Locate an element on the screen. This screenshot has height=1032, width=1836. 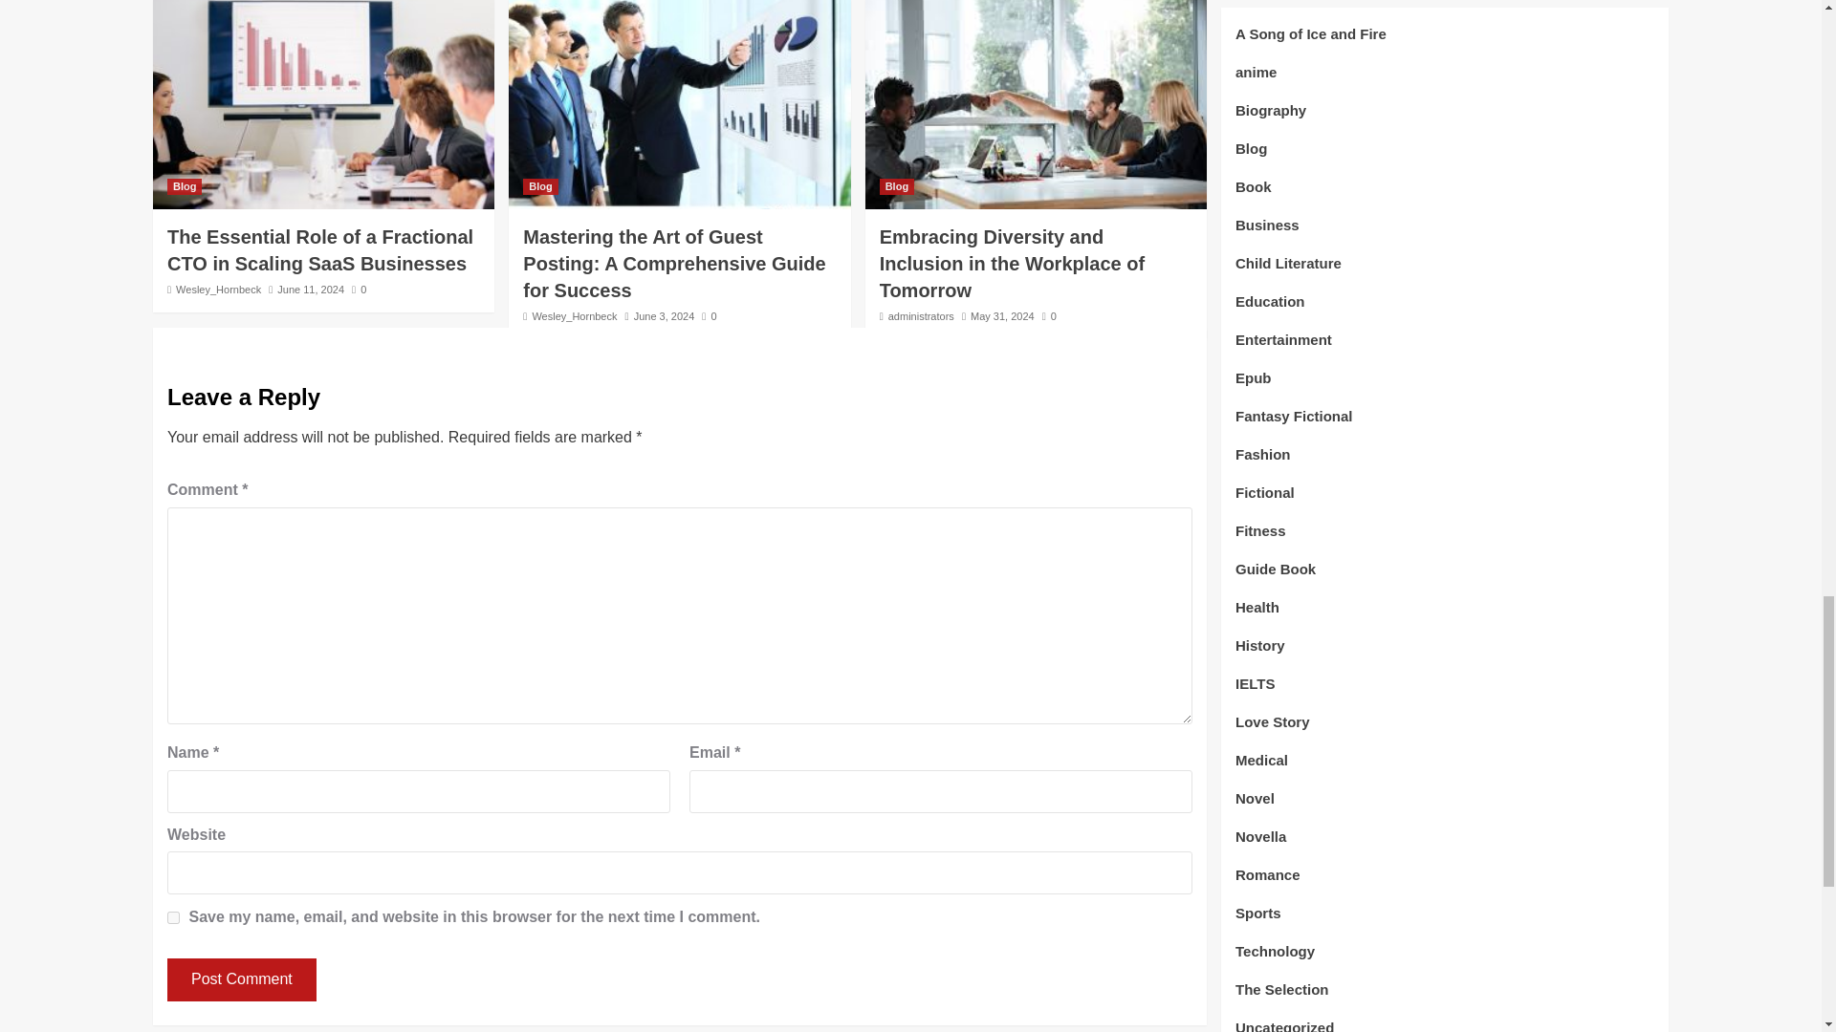
administrators is located at coordinates (922, 315).